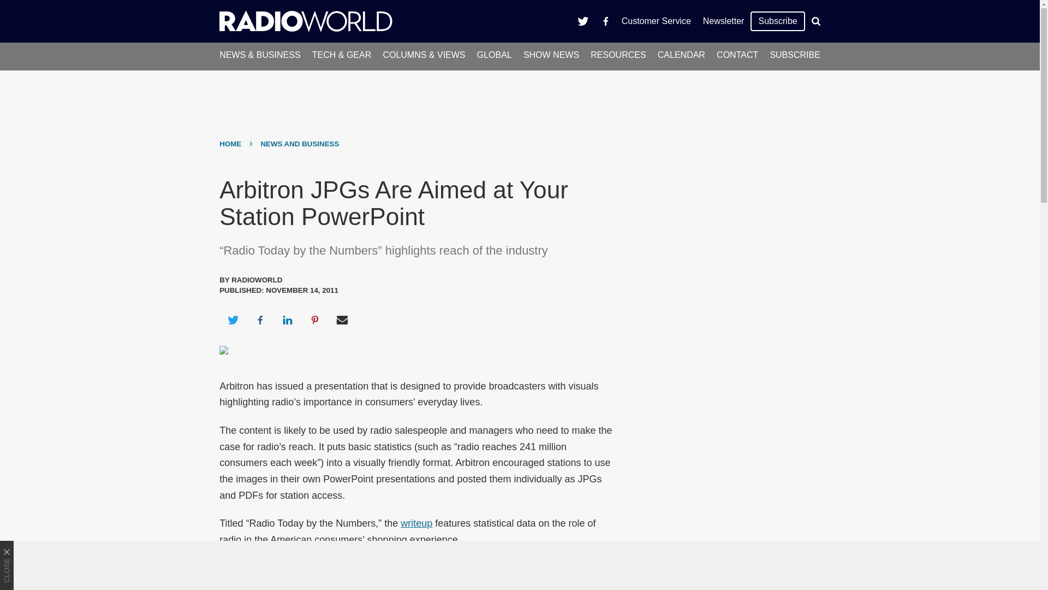 Image resolution: width=1048 pixels, height=590 pixels. What do you see at coordinates (656, 21) in the screenshot?
I see `Customer Service` at bounding box center [656, 21].